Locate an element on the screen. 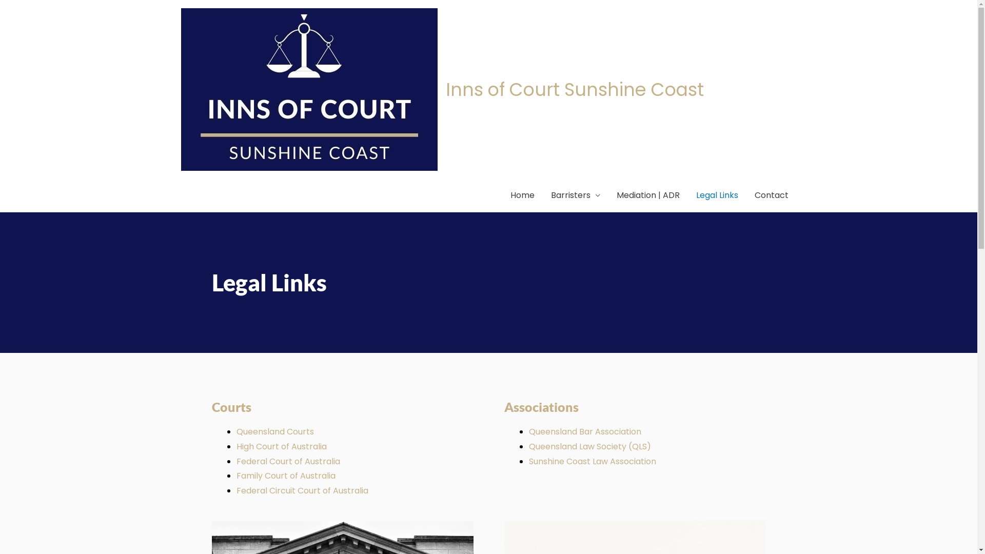  Federal Circuit Court of Australia is located at coordinates (302, 490).